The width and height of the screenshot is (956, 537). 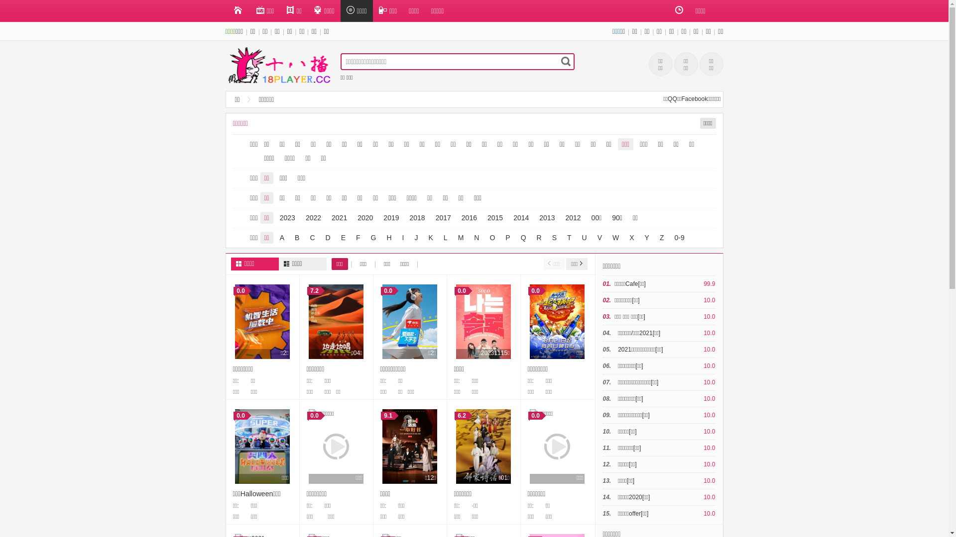 What do you see at coordinates (469, 218) in the screenshot?
I see `2016` at bounding box center [469, 218].